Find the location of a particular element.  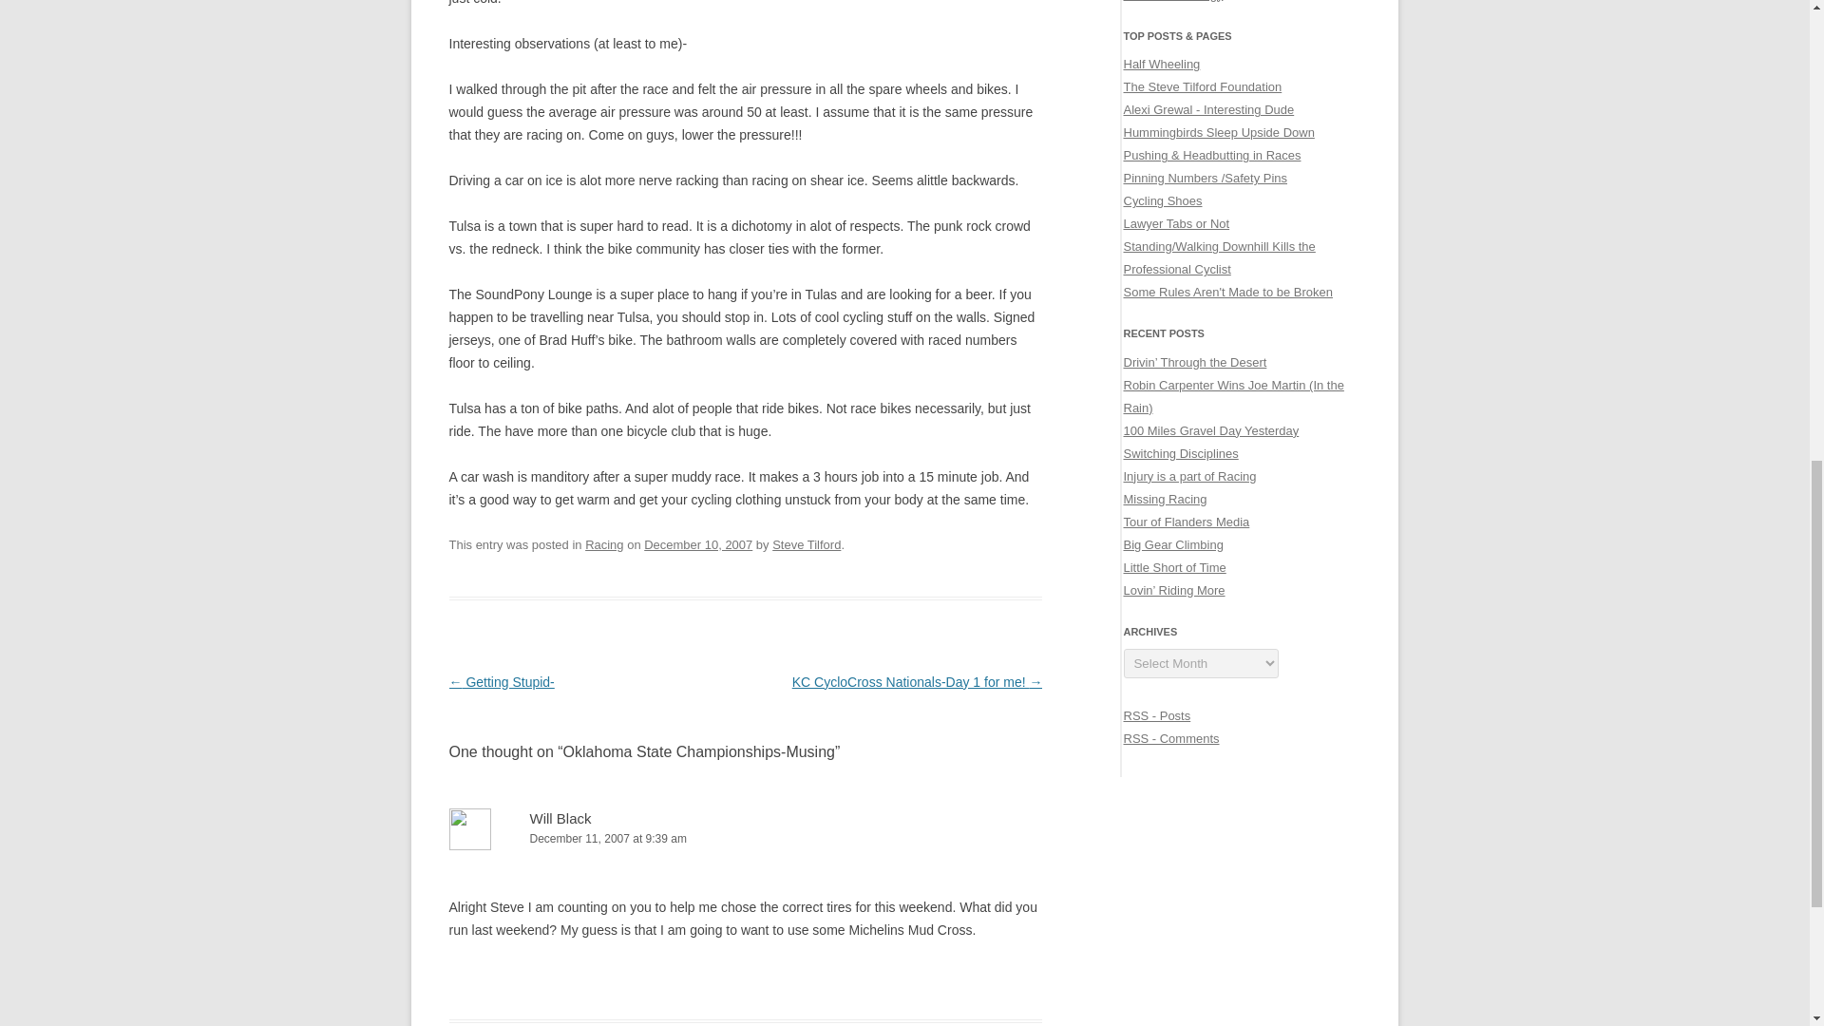

December 11, 2007 at 9:39 am is located at coordinates (745, 839).